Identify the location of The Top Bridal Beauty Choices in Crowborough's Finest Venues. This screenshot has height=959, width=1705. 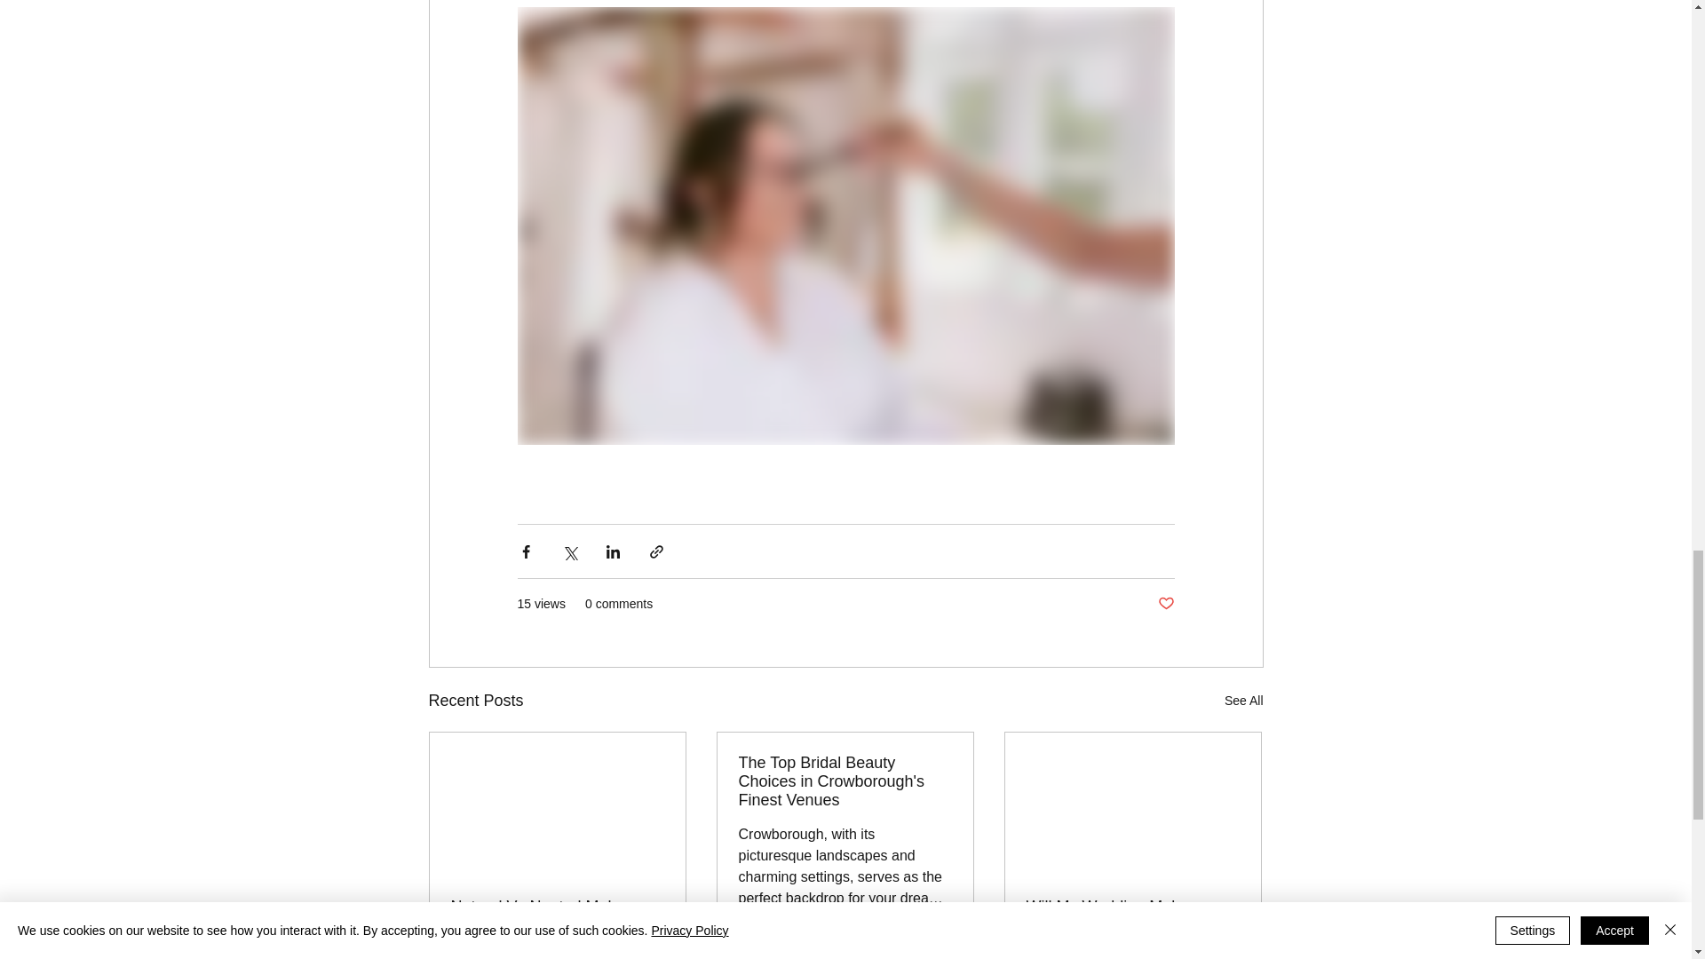
(845, 781).